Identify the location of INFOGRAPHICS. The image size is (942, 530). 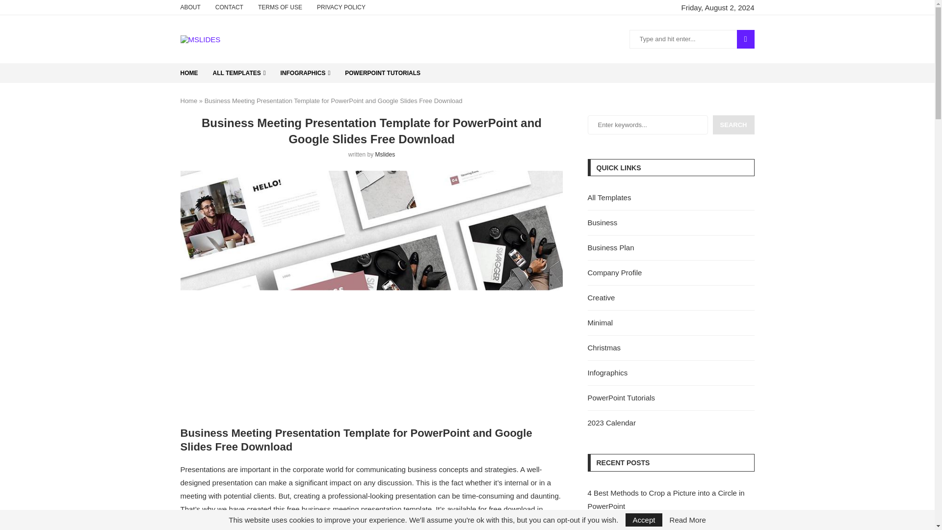
(305, 73).